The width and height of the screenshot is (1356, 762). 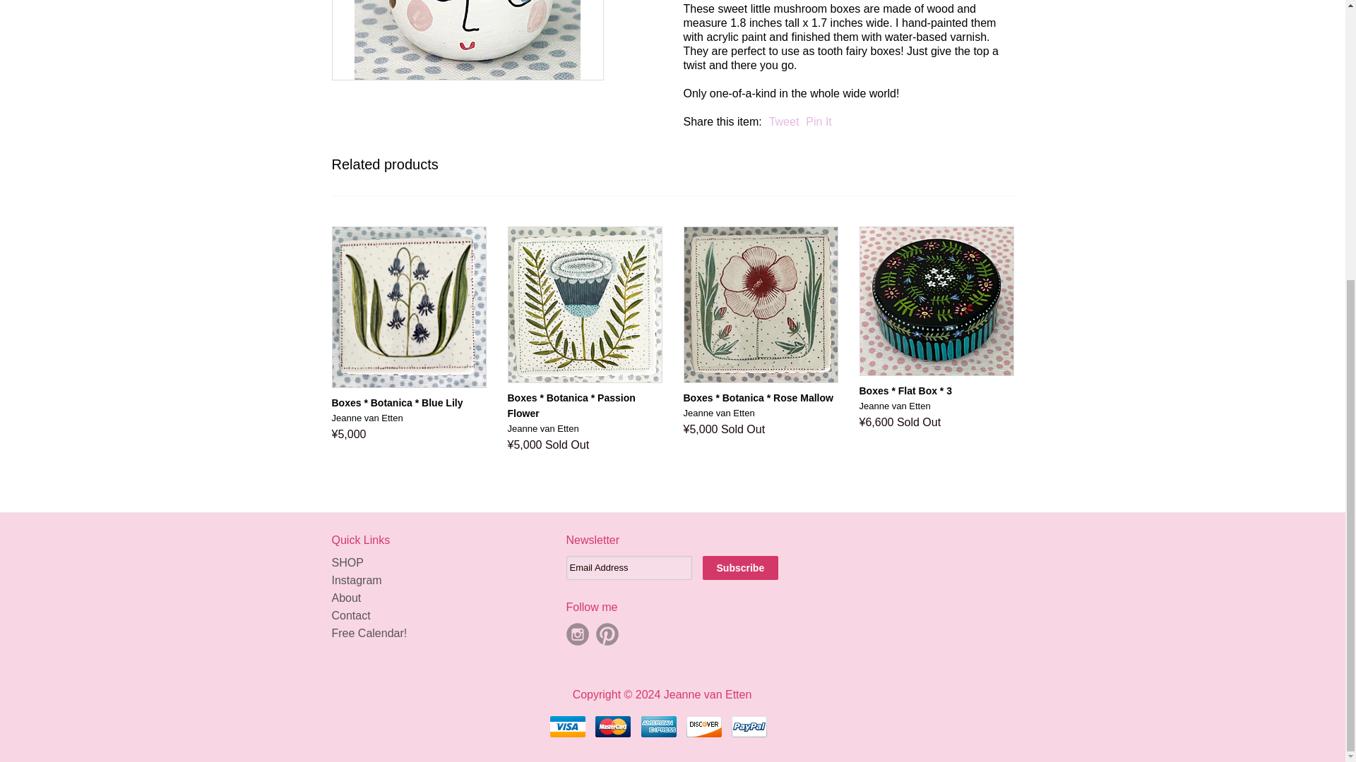 I want to click on Tweet, so click(x=784, y=121).